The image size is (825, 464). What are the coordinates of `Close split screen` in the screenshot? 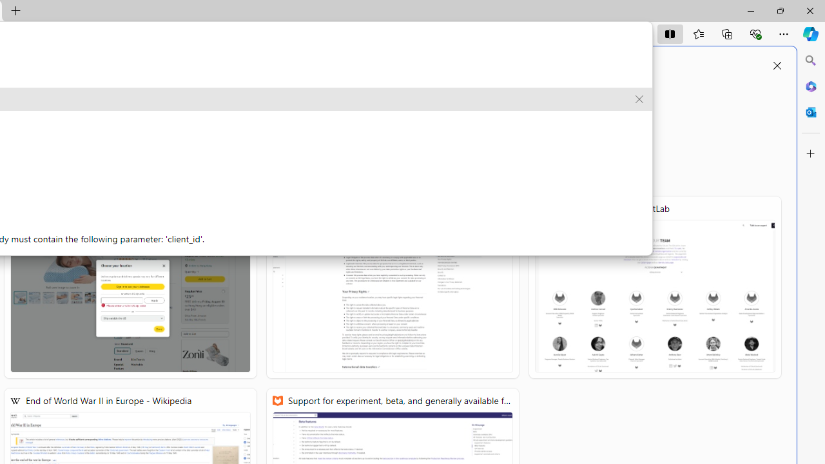 It's located at (777, 66).